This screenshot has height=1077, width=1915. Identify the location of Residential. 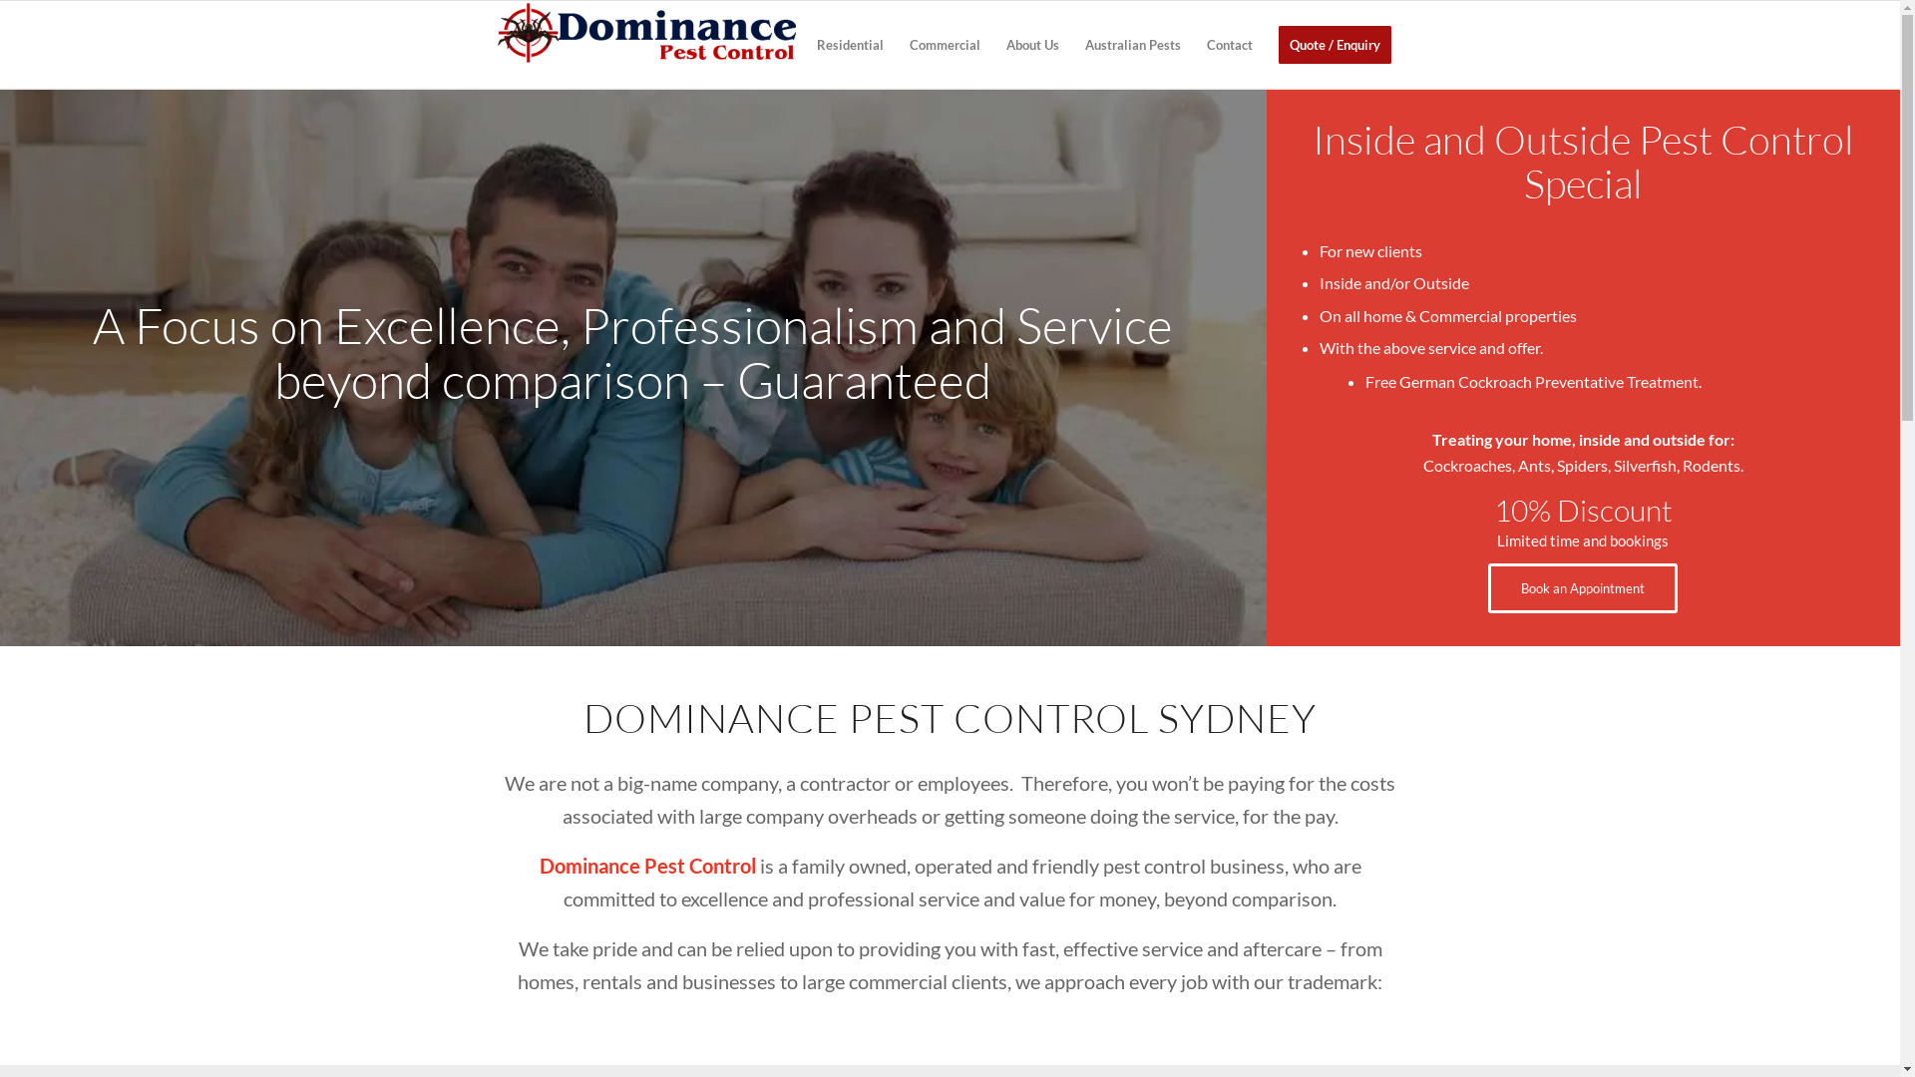
(850, 45).